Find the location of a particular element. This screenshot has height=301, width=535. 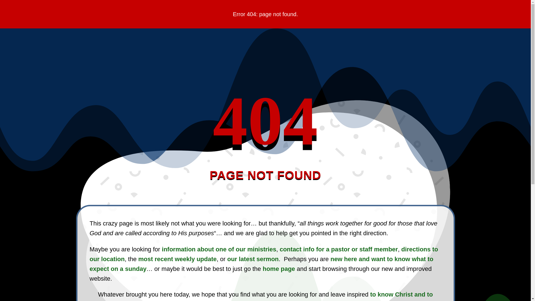

directions to our location is located at coordinates (264, 254).